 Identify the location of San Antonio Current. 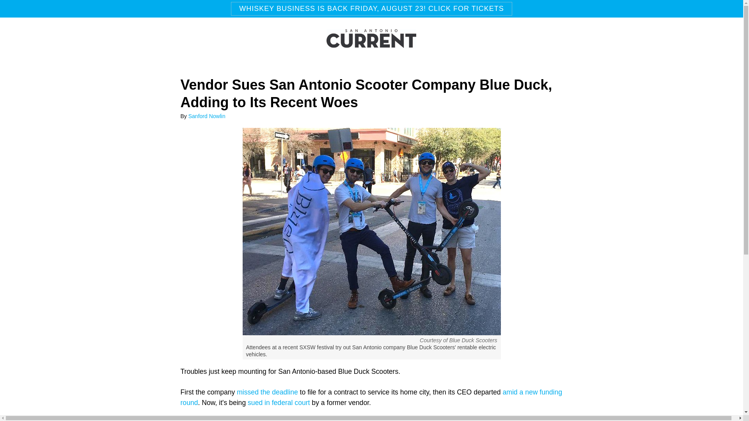
(371, 44).